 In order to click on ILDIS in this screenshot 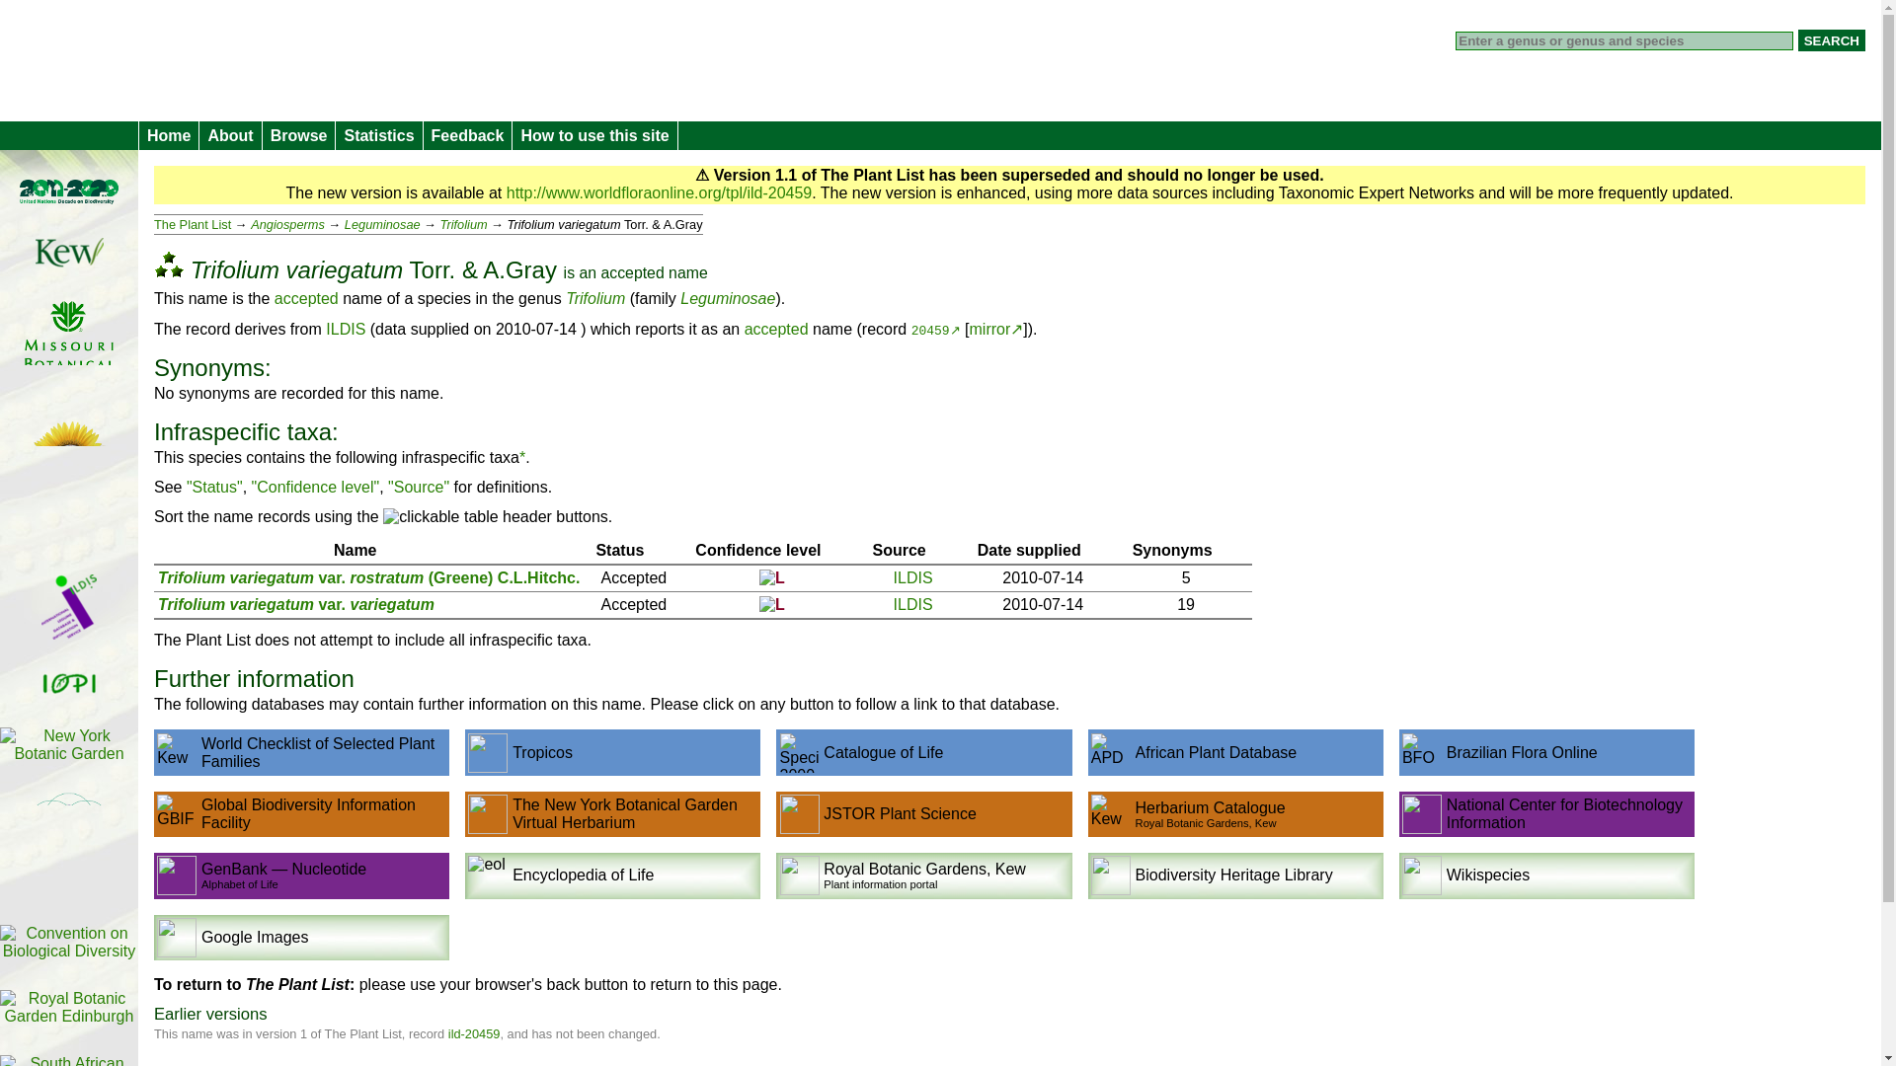, I will do `click(912, 577)`.